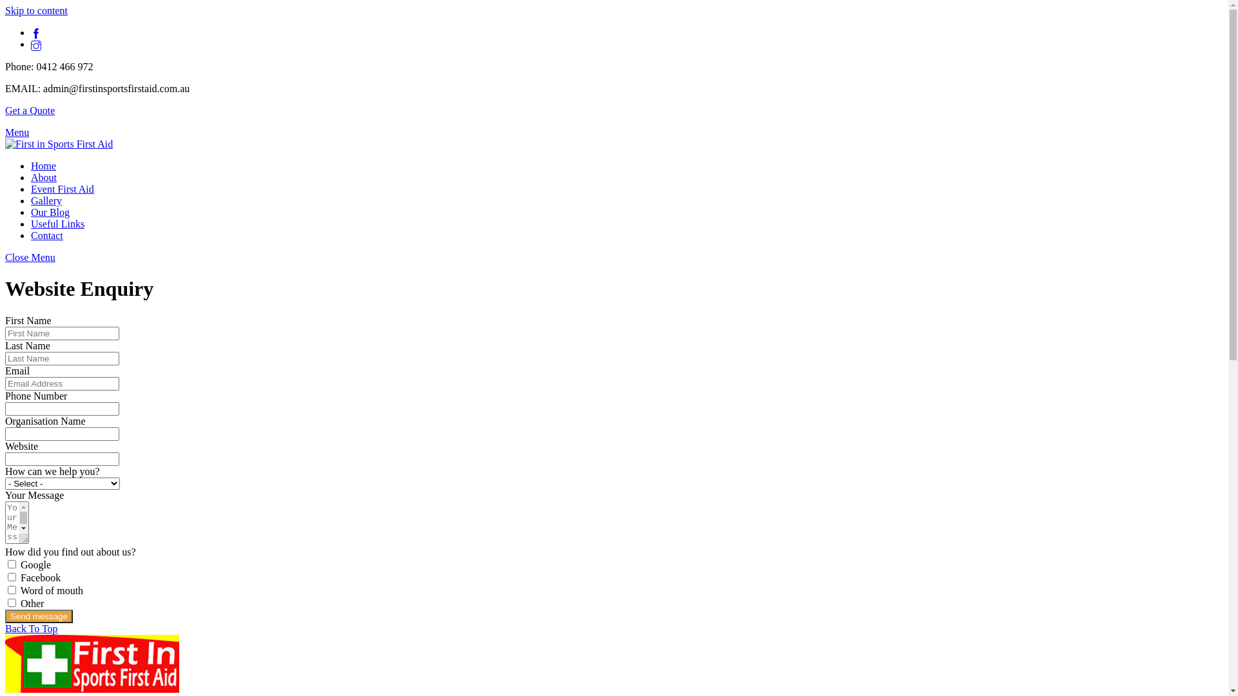 This screenshot has width=1238, height=696. What do you see at coordinates (59, 144) in the screenshot?
I see `First in Sports First Aid` at bounding box center [59, 144].